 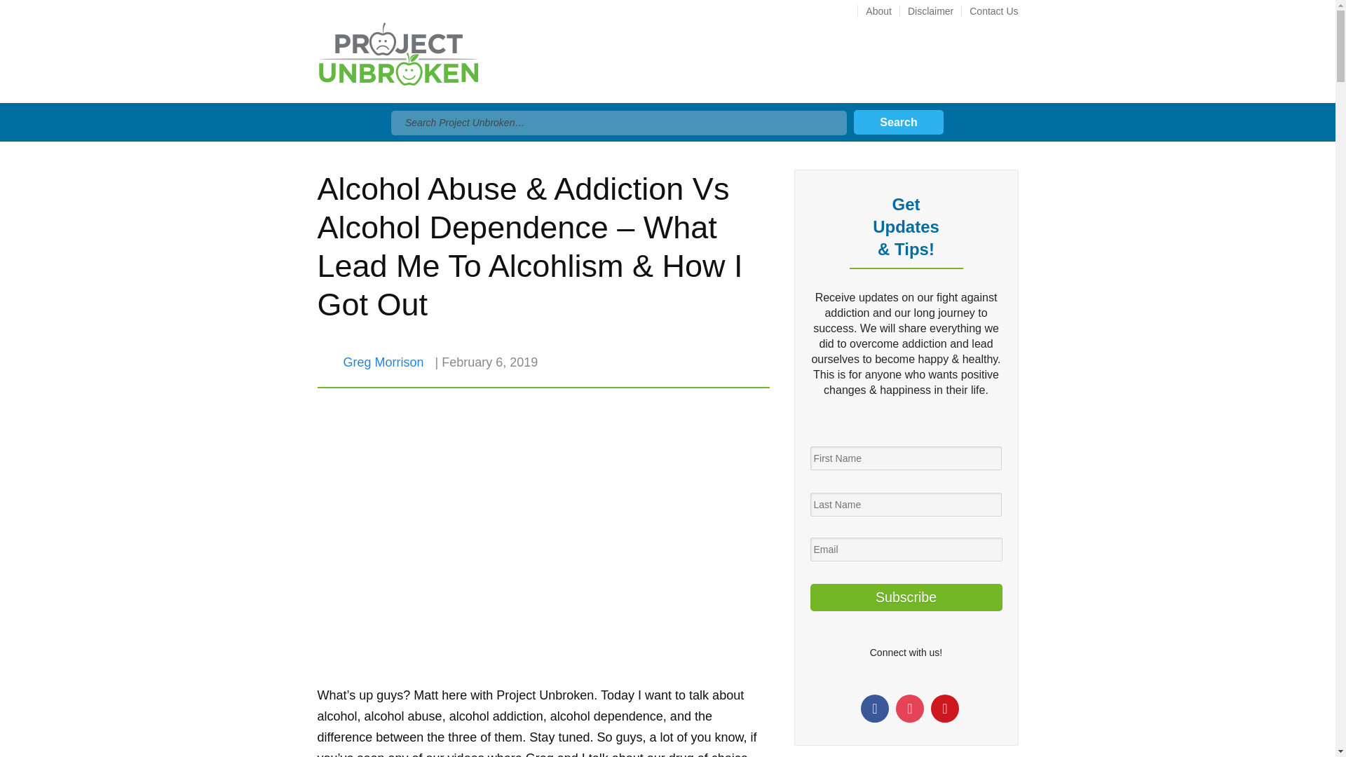 What do you see at coordinates (906, 597) in the screenshot?
I see `Subscribe` at bounding box center [906, 597].